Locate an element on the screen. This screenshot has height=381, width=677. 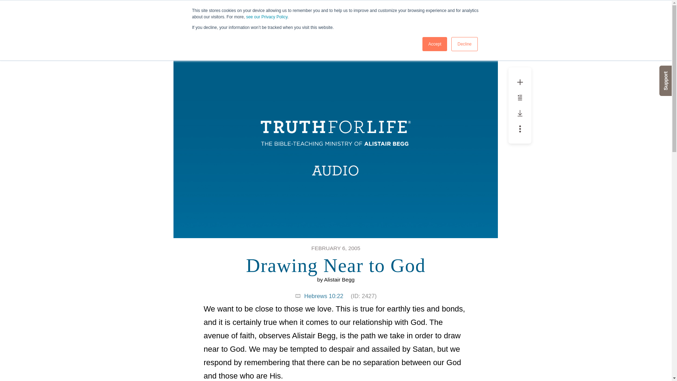
Add to Listen Queue is located at coordinates (432, 8).